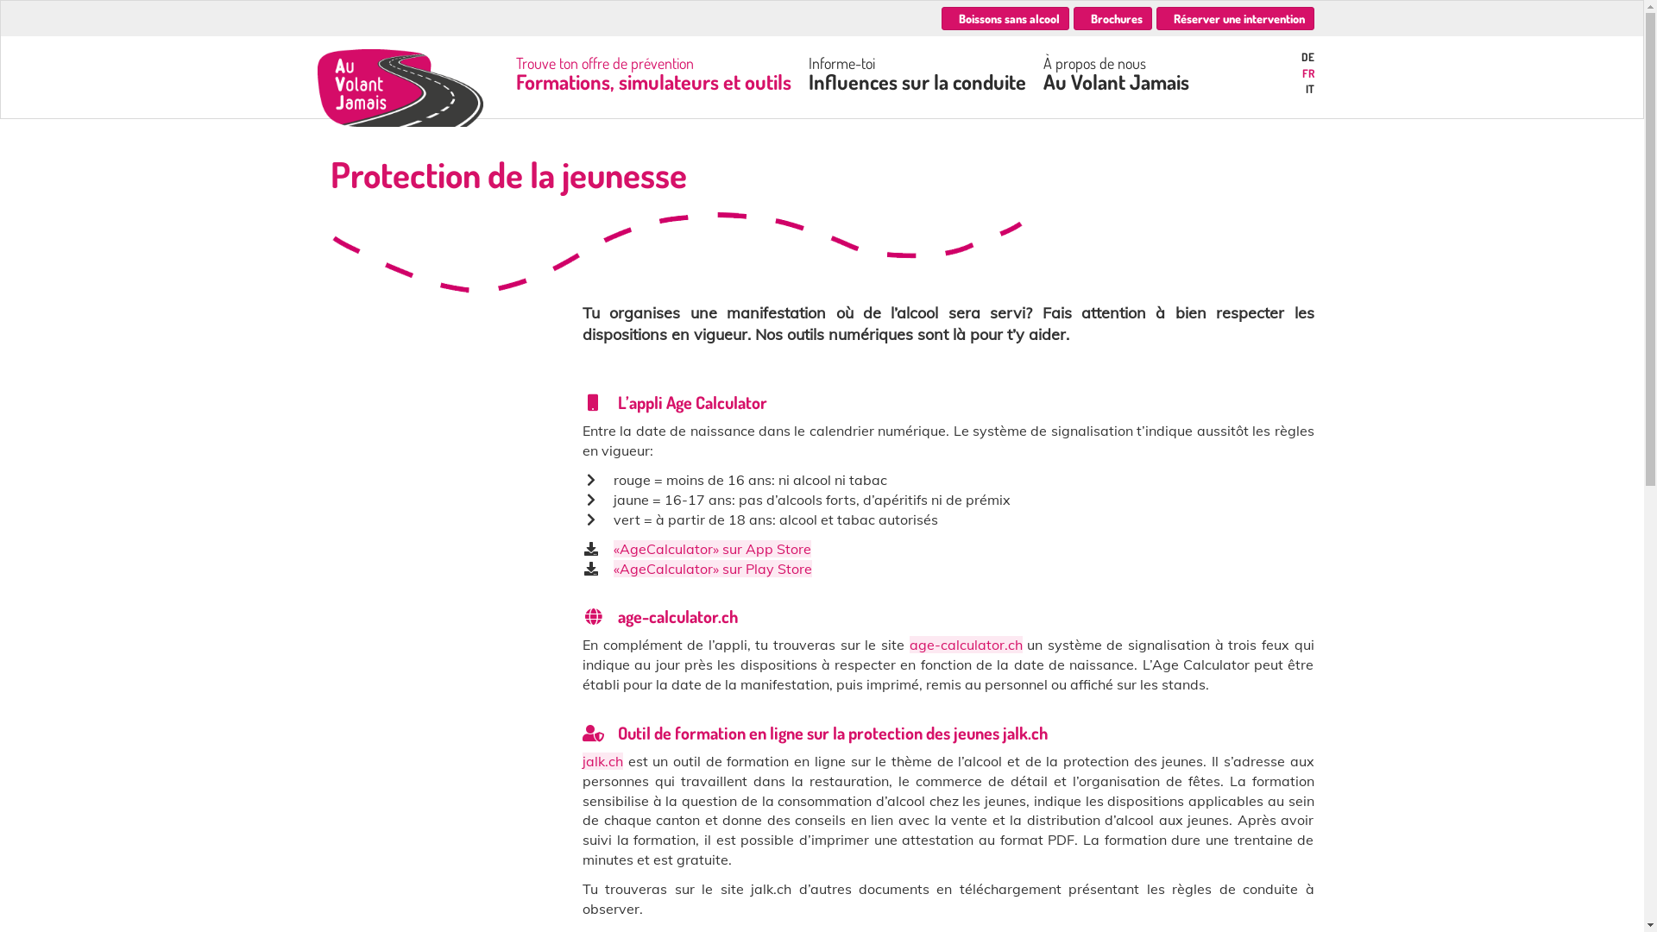 The image size is (1657, 932). Describe the element at coordinates (967, 645) in the screenshot. I see `age-calculator.ch` at that location.